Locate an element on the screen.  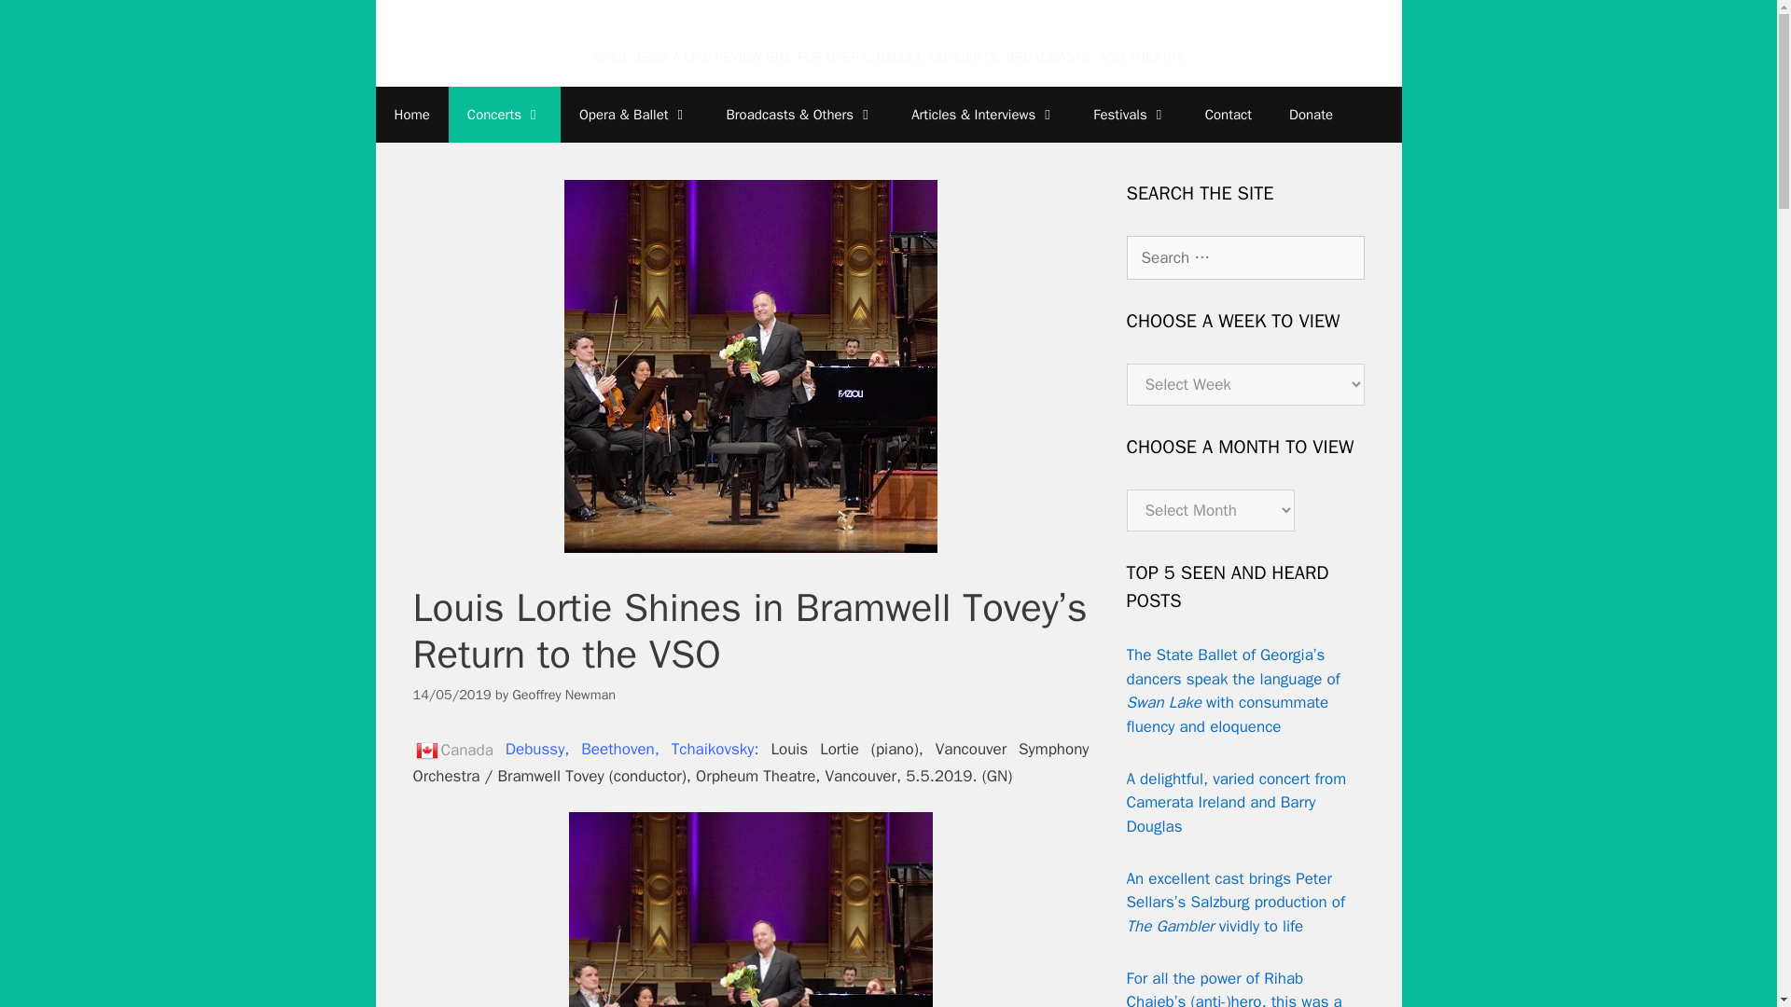
Season Previews is located at coordinates (983, 114).